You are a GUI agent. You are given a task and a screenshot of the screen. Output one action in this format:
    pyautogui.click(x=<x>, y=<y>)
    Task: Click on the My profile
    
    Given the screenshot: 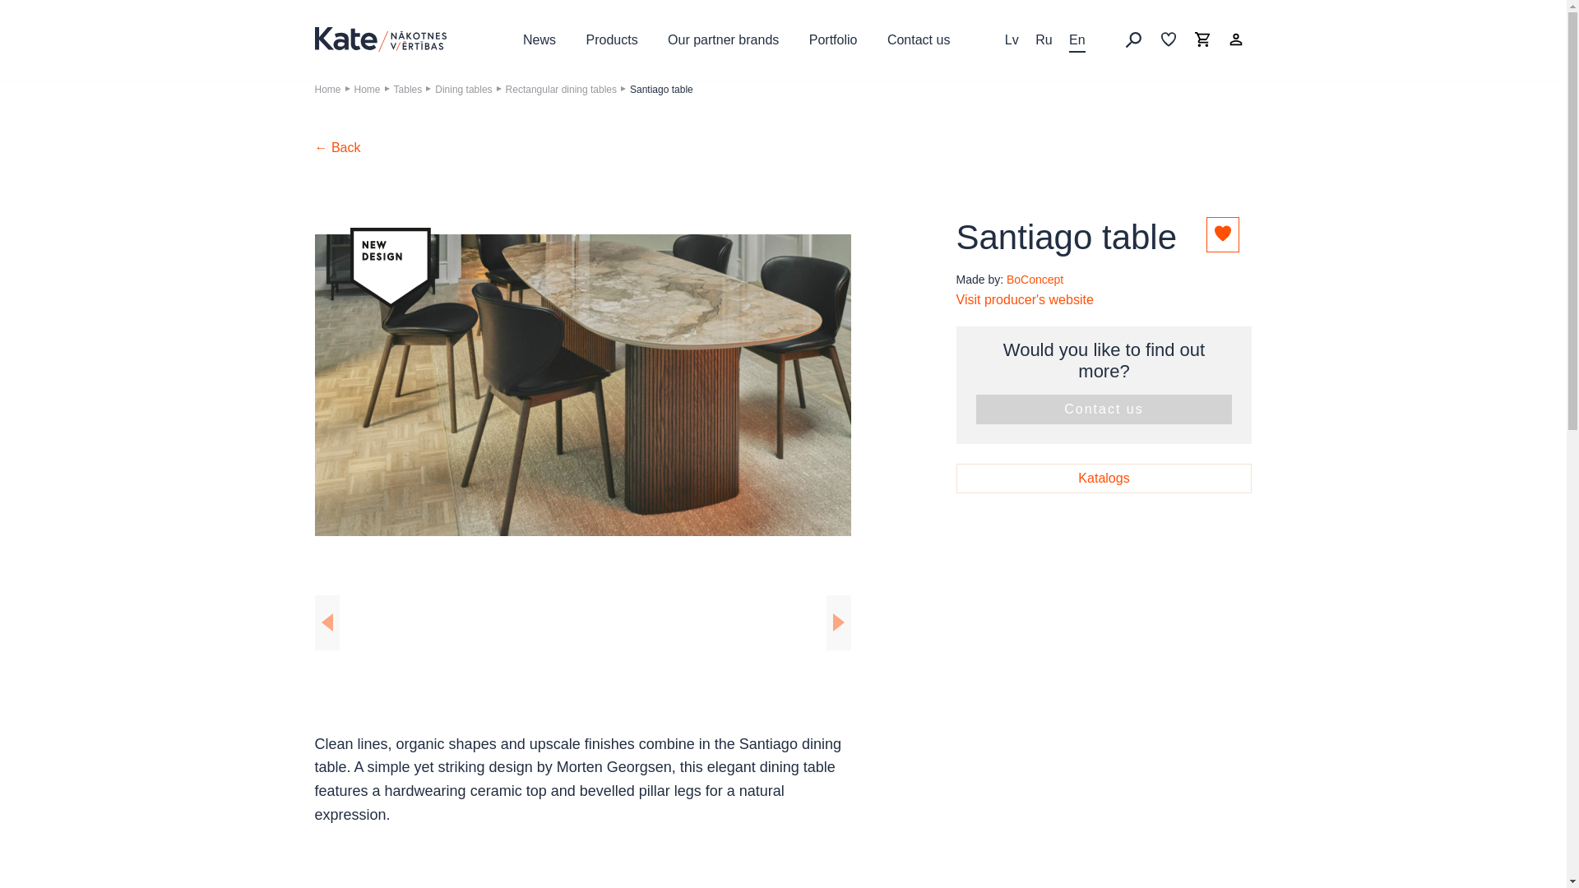 What is the action you would take?
    pyautogui.click(x=1235, y=39)
    